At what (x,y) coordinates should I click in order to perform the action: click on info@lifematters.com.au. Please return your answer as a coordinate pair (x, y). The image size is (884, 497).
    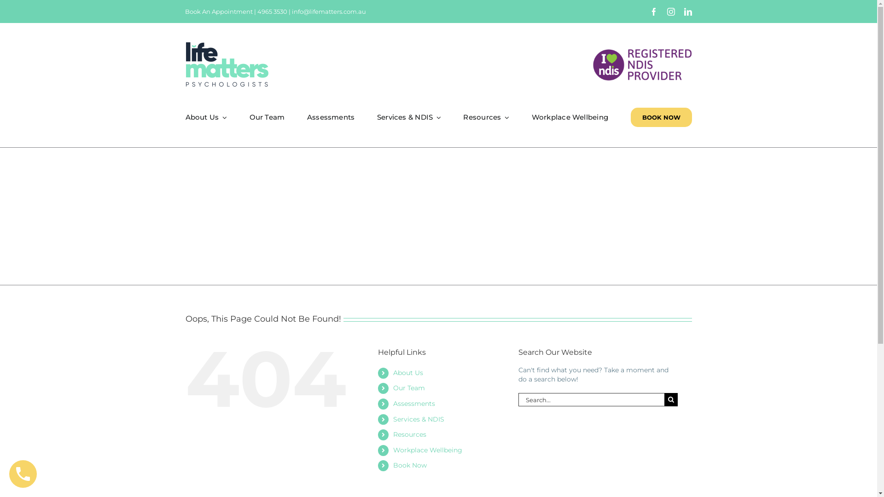
    Looking at the image, I should click on (329, 12).